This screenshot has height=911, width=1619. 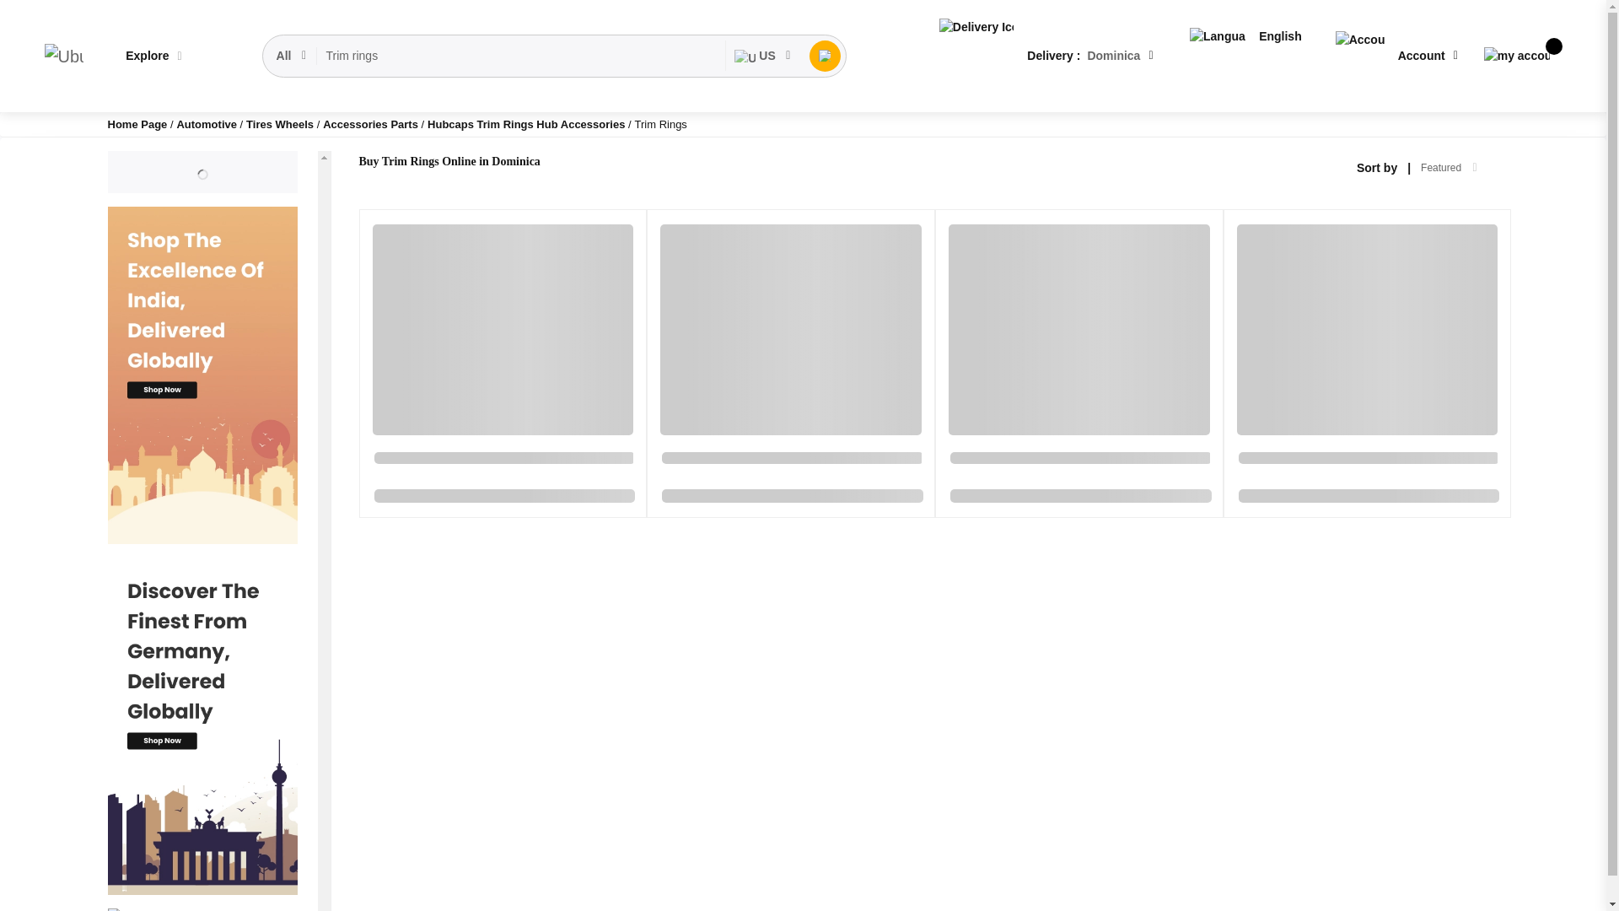 I want to click on Cart, so click(x=1516, y=56).